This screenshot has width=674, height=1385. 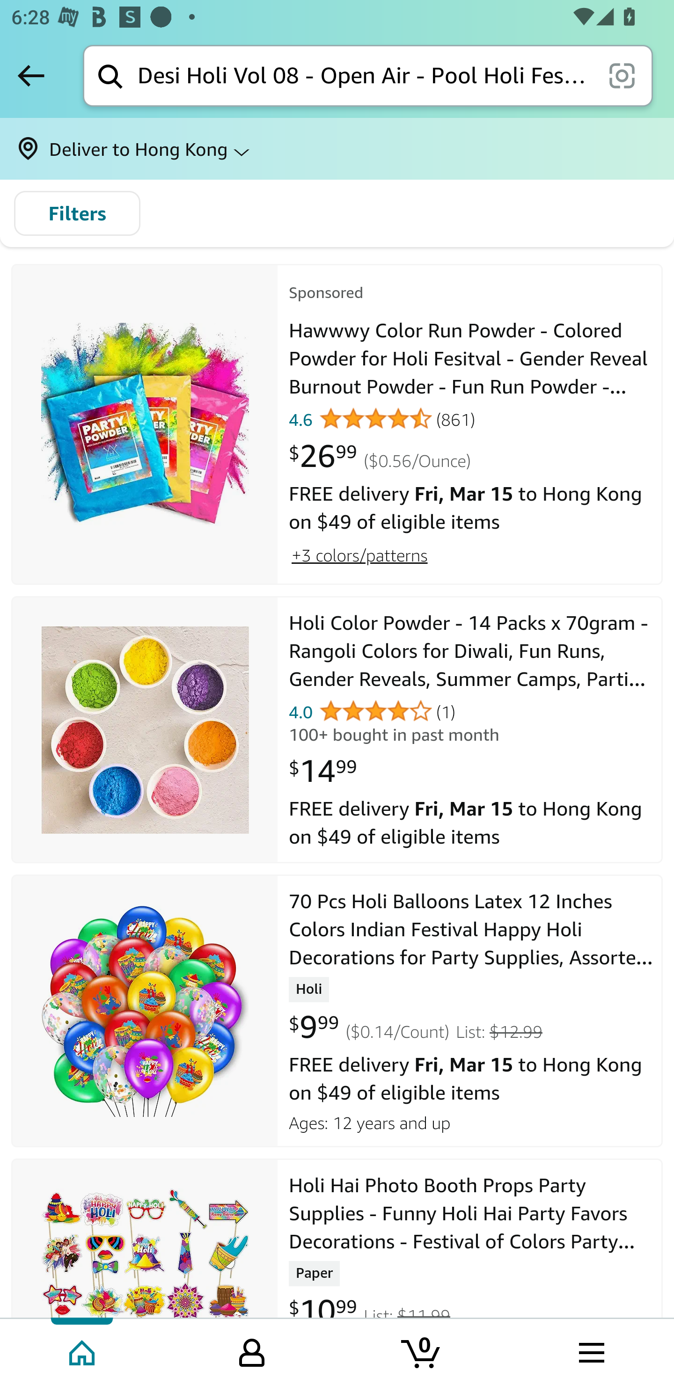 What do you see at coordinates (252, 1351) in the screenshot?
I see `Your Amazon.com Tab 2 of 4` at bounding box center [252, 1351].